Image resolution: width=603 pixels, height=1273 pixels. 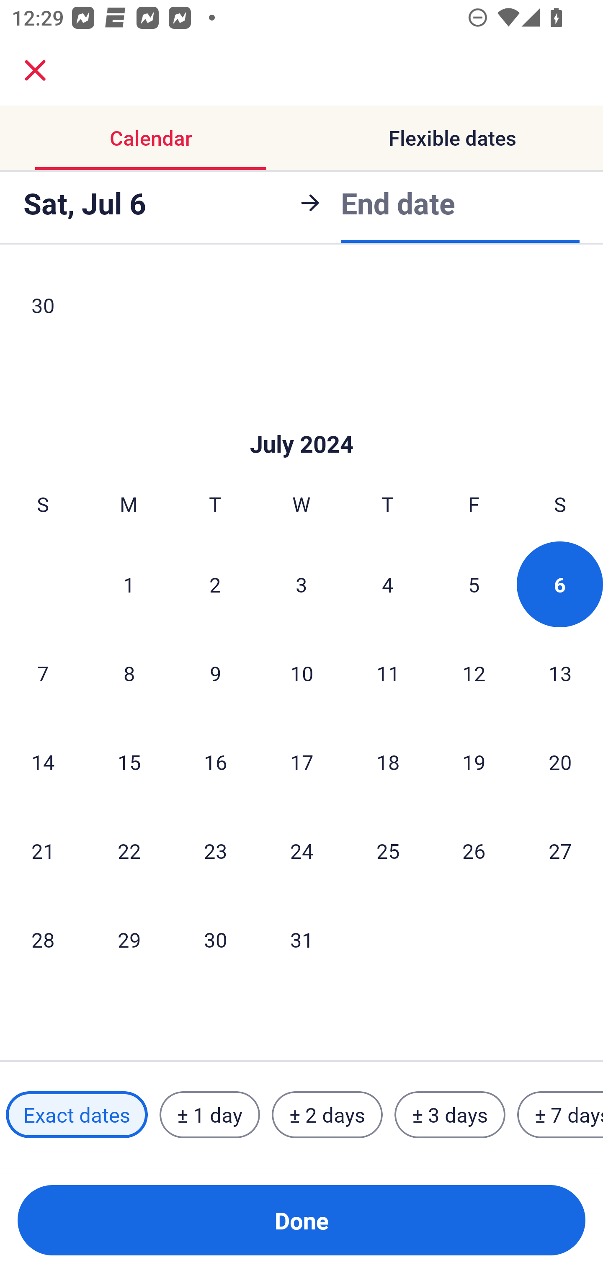 What do you see at coordinates (77, 1114) in the screenshot?
I see `Exact dates` at bounding box center [77, 1114].